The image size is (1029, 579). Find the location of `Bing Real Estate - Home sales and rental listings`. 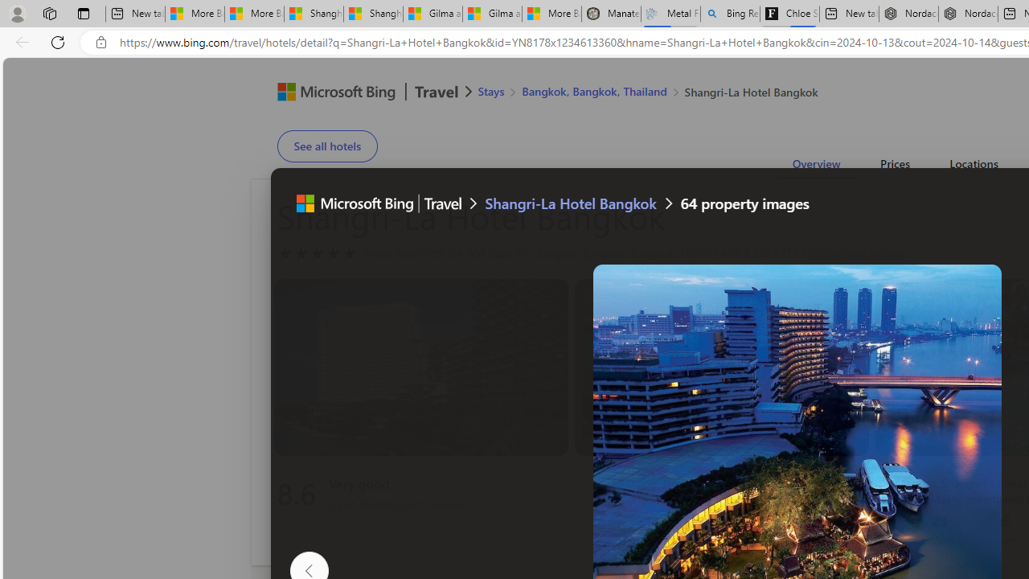

Bing Real Estate - Home sales and rental listings is located at coordinates (730, 14).